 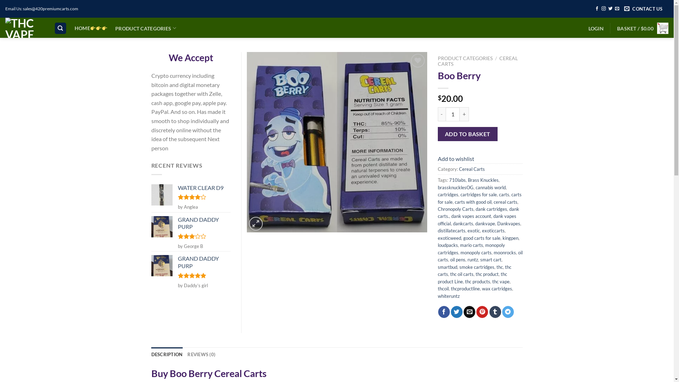 I want to click on smoke cartridges, so click(x=477, y=267).